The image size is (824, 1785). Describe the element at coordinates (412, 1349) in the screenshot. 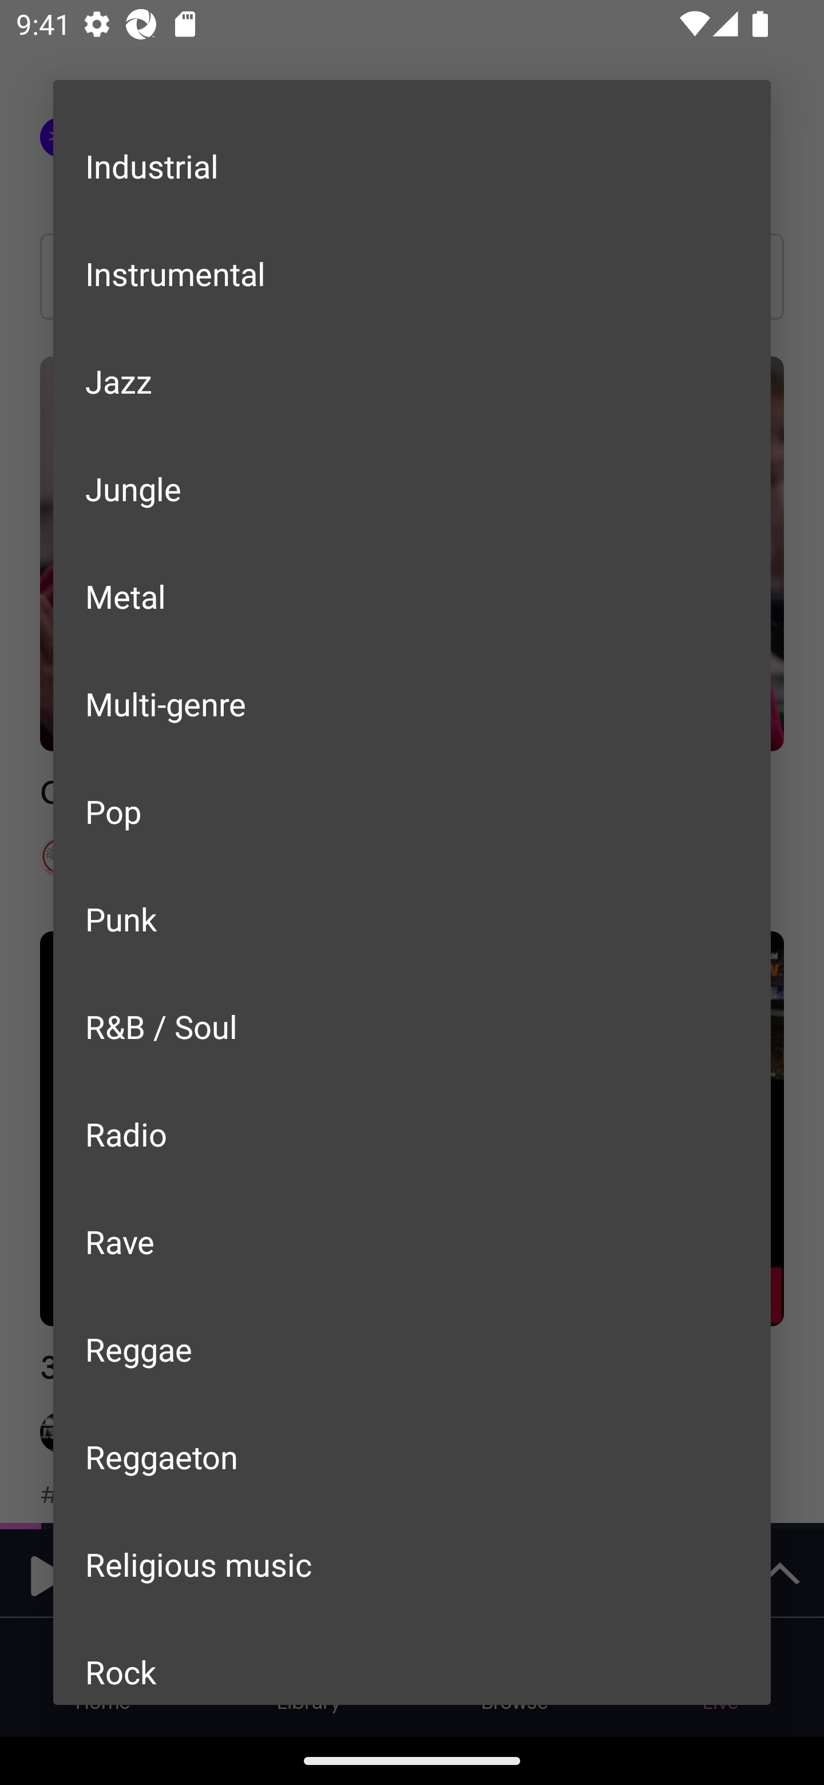

I see `Reggae` at that location.